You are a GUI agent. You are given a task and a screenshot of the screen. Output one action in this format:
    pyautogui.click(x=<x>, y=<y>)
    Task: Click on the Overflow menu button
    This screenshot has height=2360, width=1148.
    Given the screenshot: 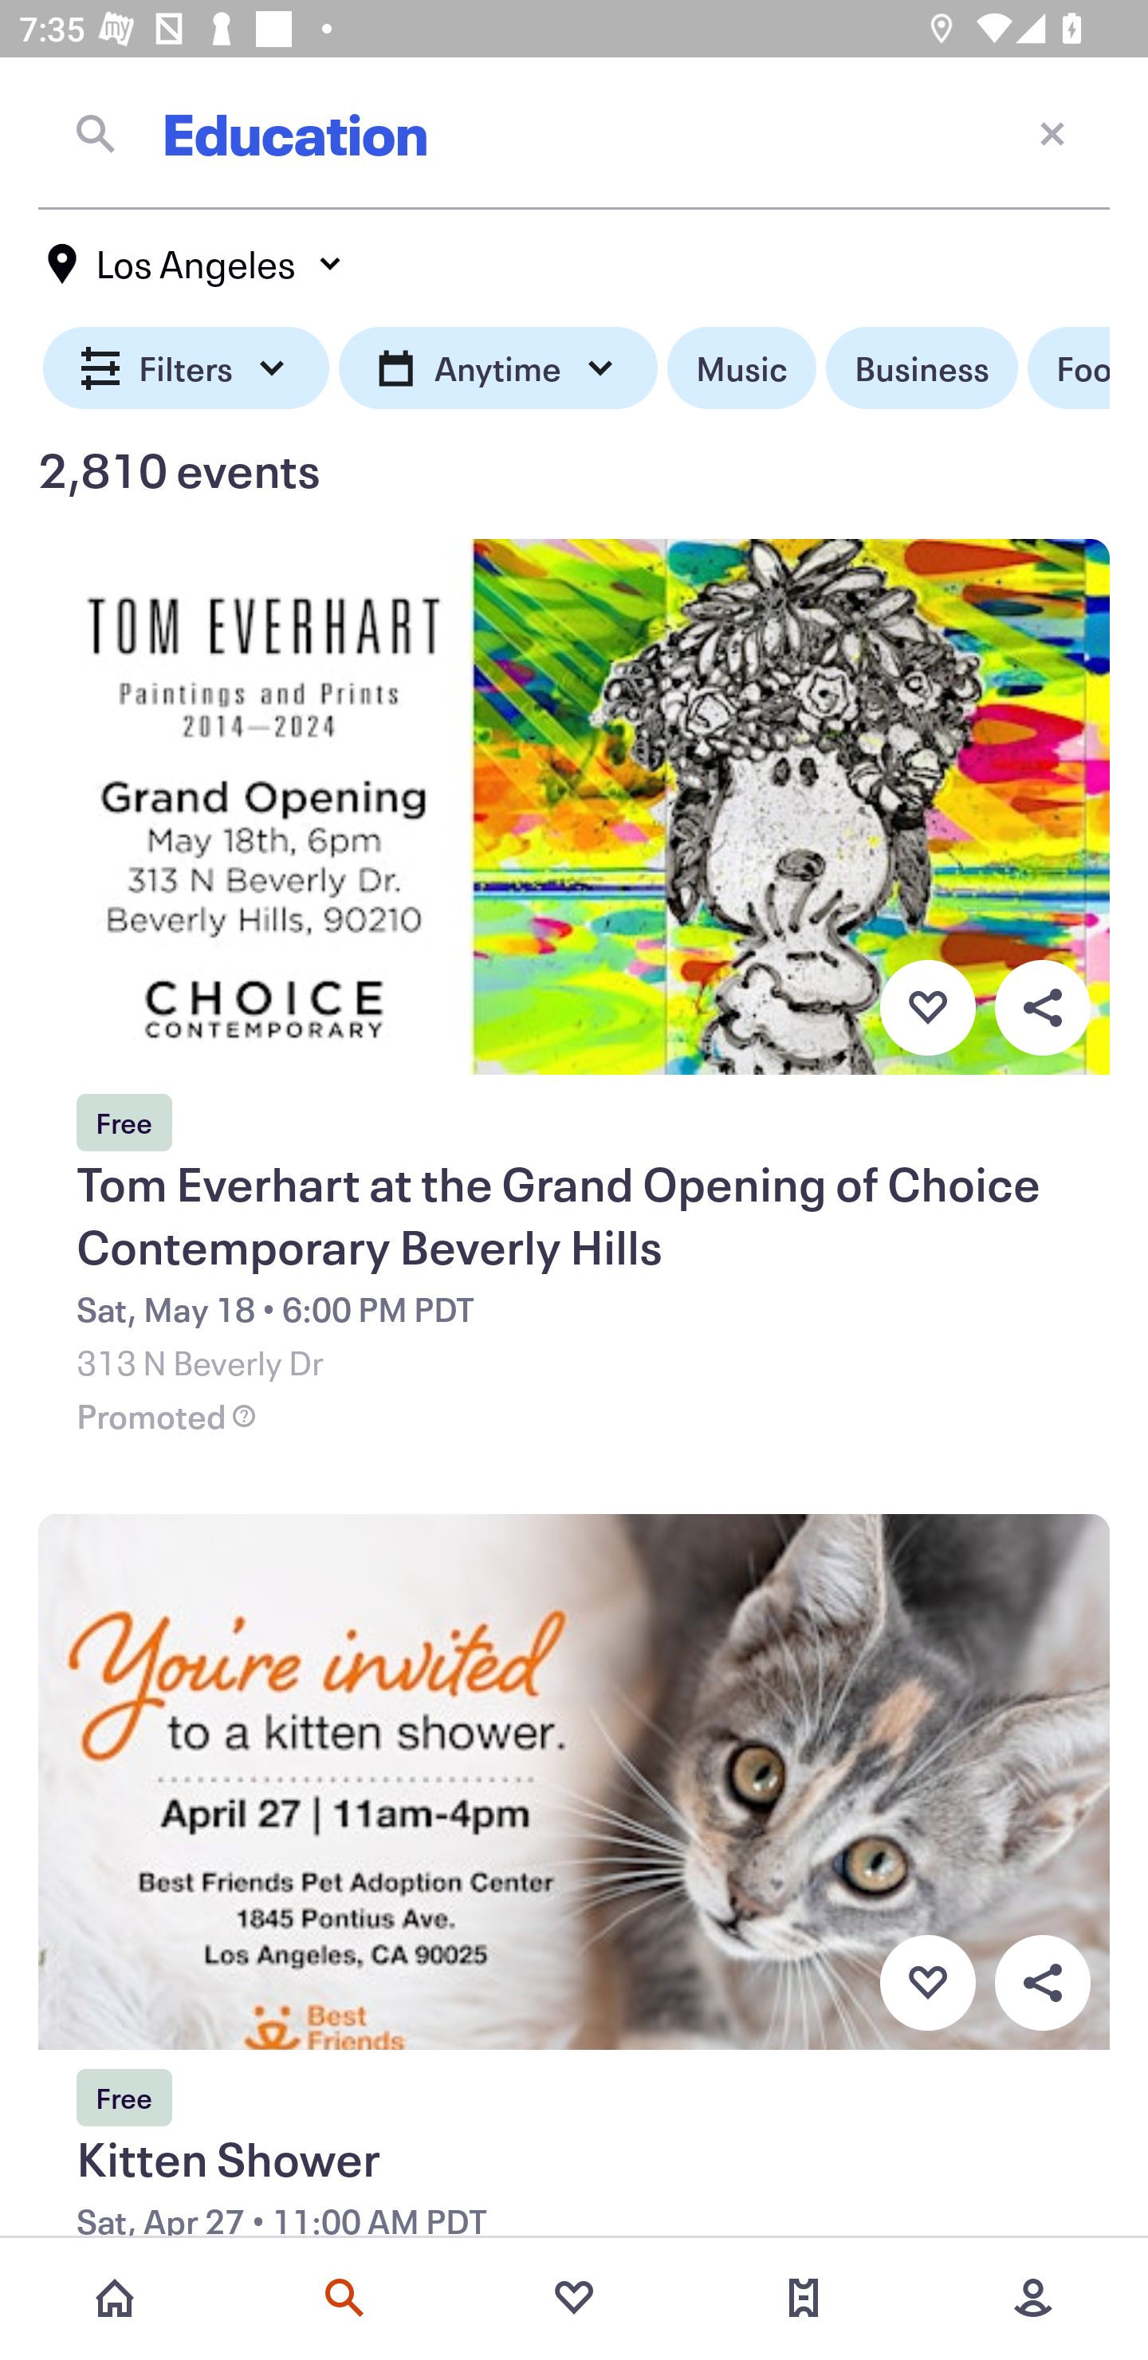 What is the action you would take?
    pyautogui.click(x=1042, y=1007)
    